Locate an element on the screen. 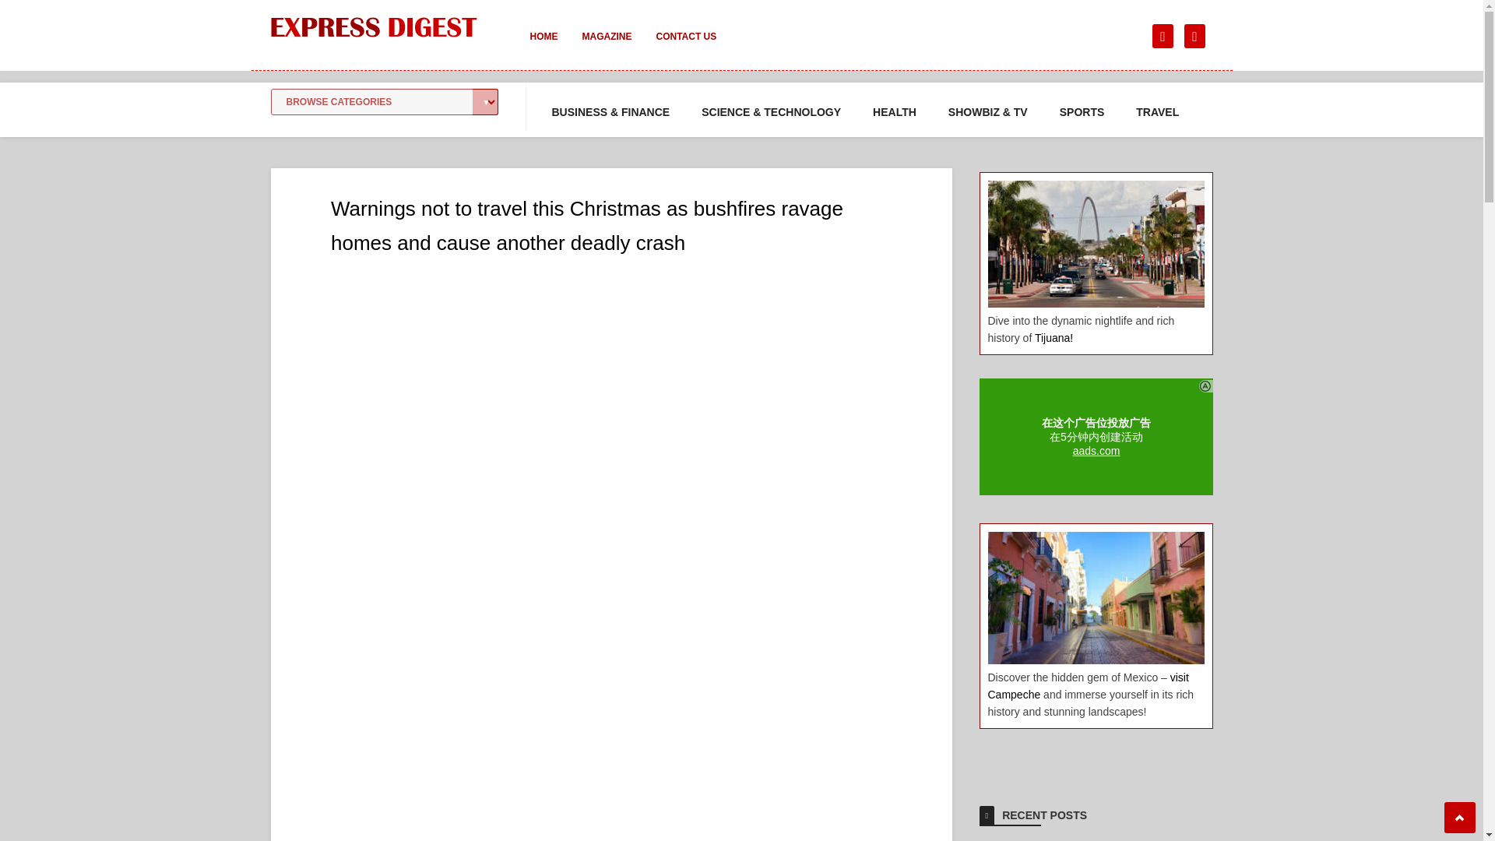 The height and width of the screenshot is (841, 1495). TRAVEL is located at coordinates (1157, 112).